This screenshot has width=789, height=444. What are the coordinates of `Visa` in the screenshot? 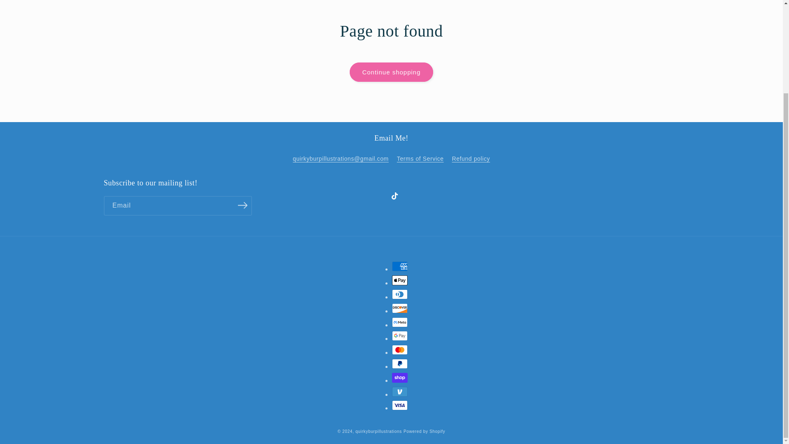 It's located at (400, 405).